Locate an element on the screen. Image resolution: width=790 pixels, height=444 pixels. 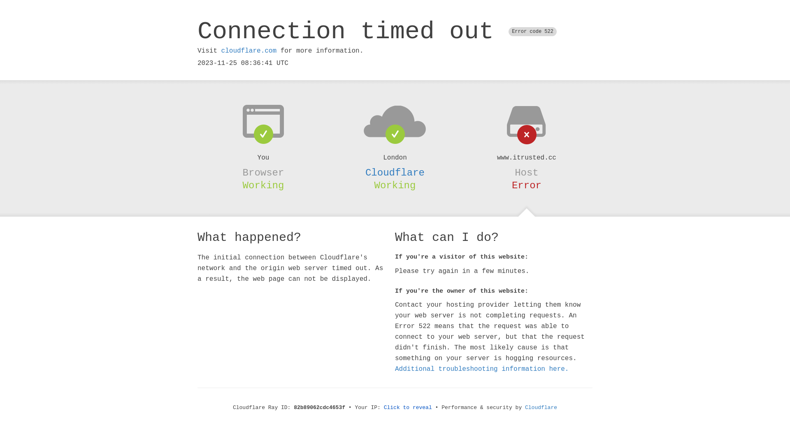
Cloudflare is located at coordinates (395, 173).